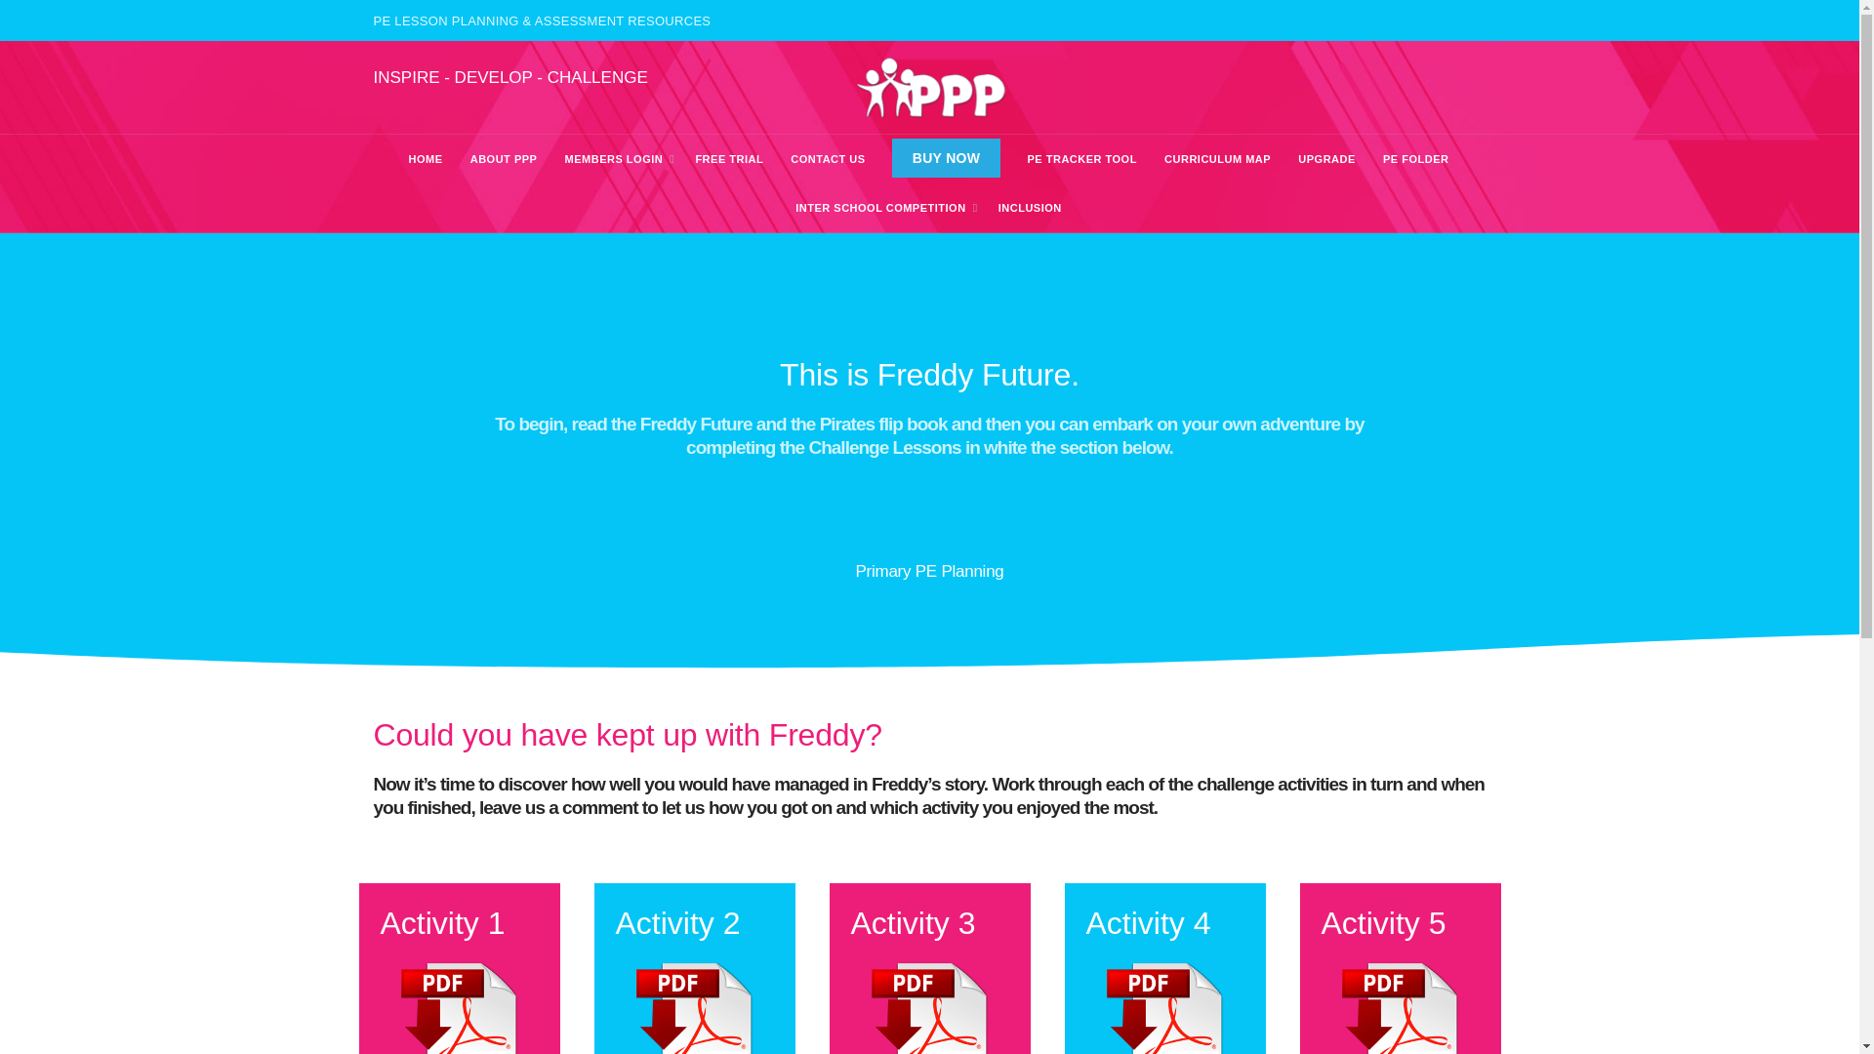 The image size is (1874, 1054). I want to click on Click here to download PDF, so click(459, 1007).